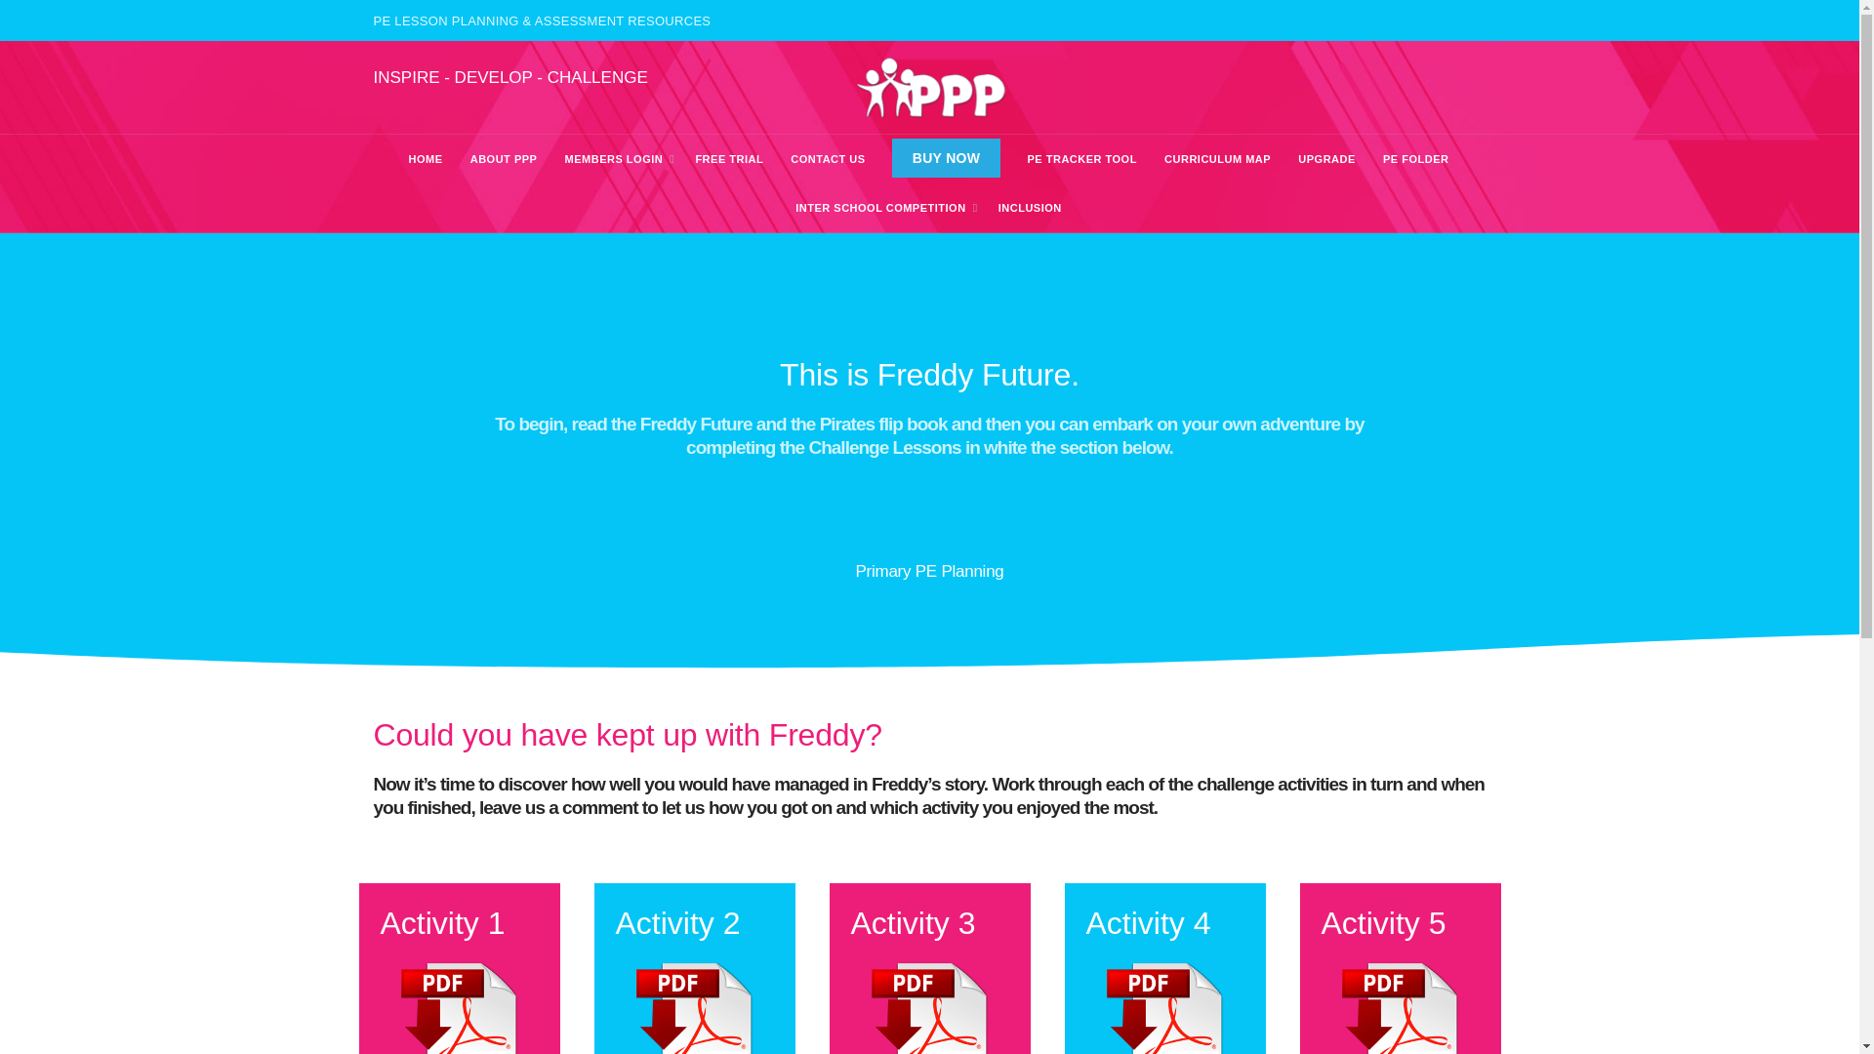 The image size is (1874, 1054). I want to click on Click here to download PDF, so click(459, 1007).